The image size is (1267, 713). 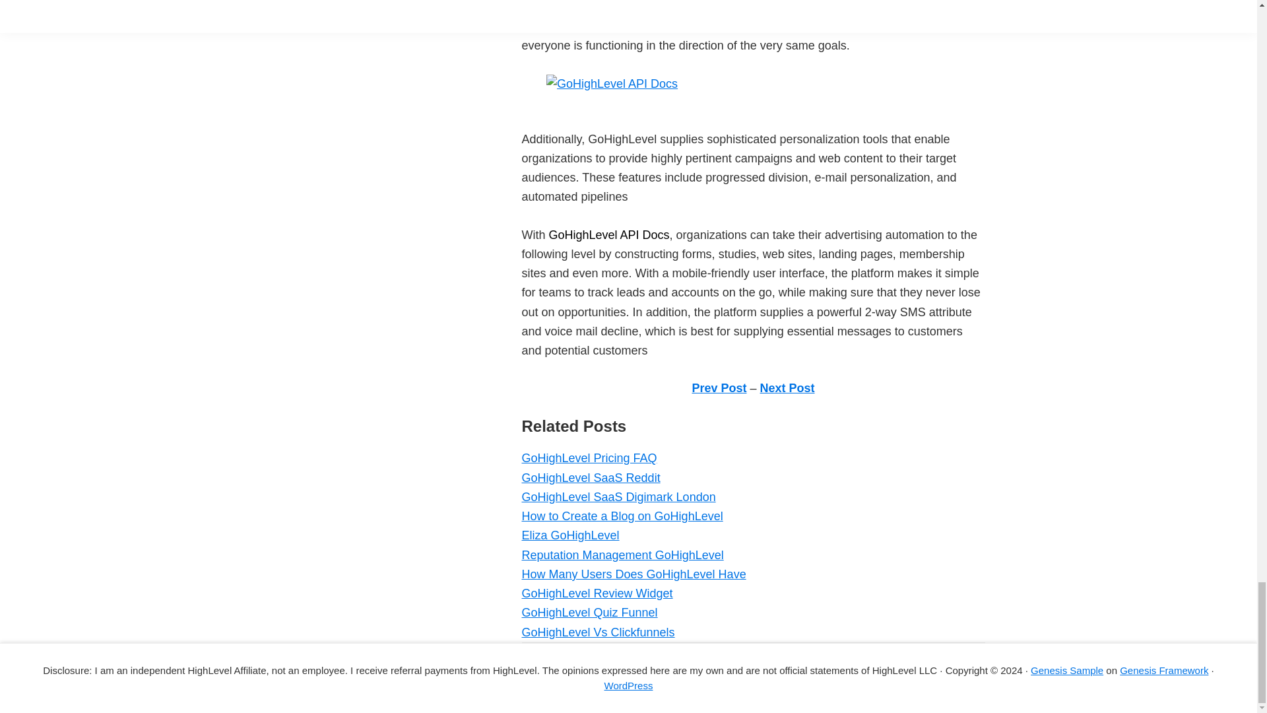 What do you see at coordinates (618, 496) in the screenshot?
I see `GoHighLevel SaaS Digimark London` at bounding box center [618, 496].